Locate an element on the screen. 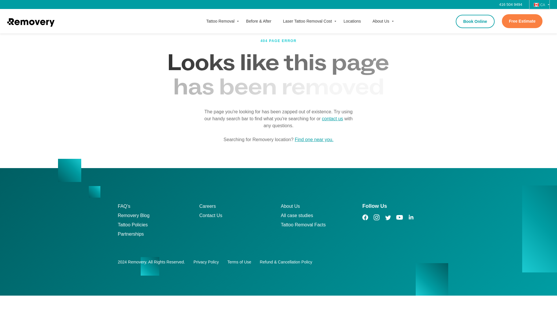  Locations is located at coordinates (352, 21).